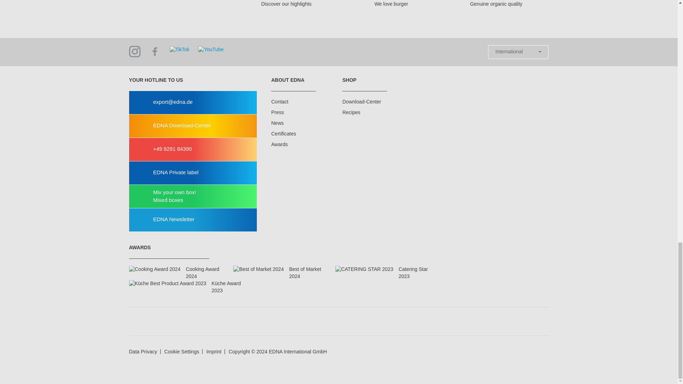  I want to click on EDNA Organic, so click(497, 10).